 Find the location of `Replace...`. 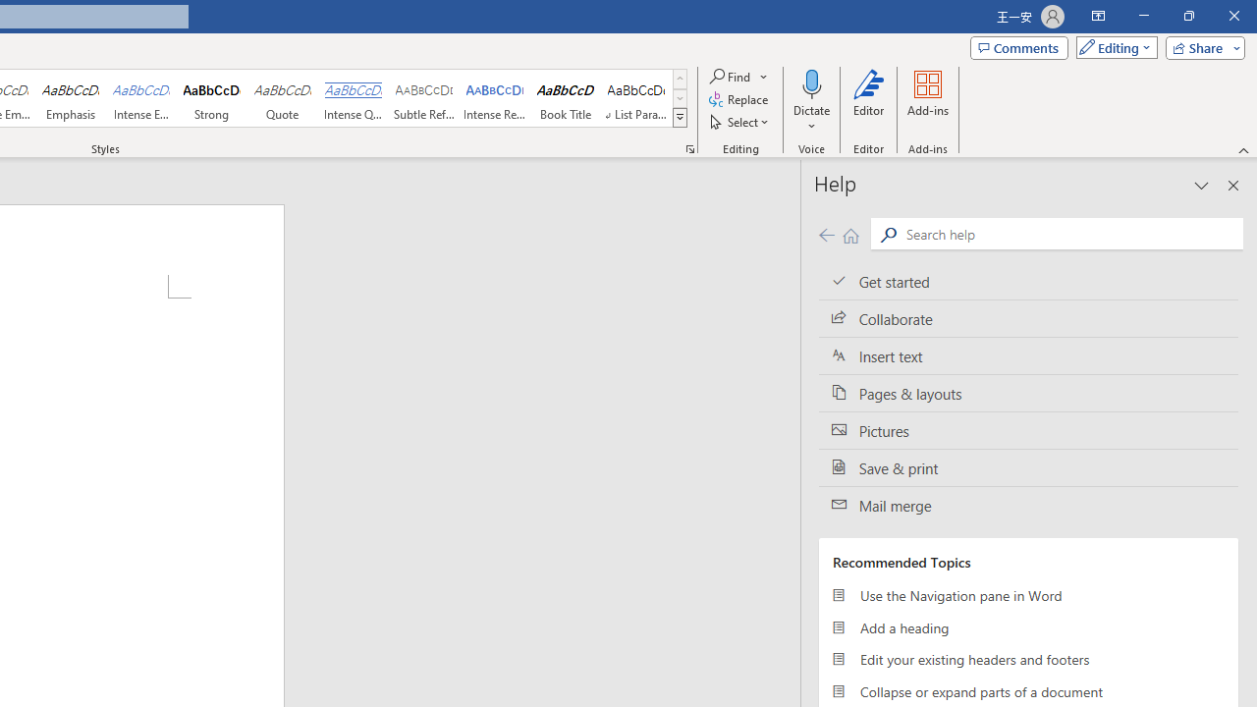

Replace... is located at coordinates (740, 100).